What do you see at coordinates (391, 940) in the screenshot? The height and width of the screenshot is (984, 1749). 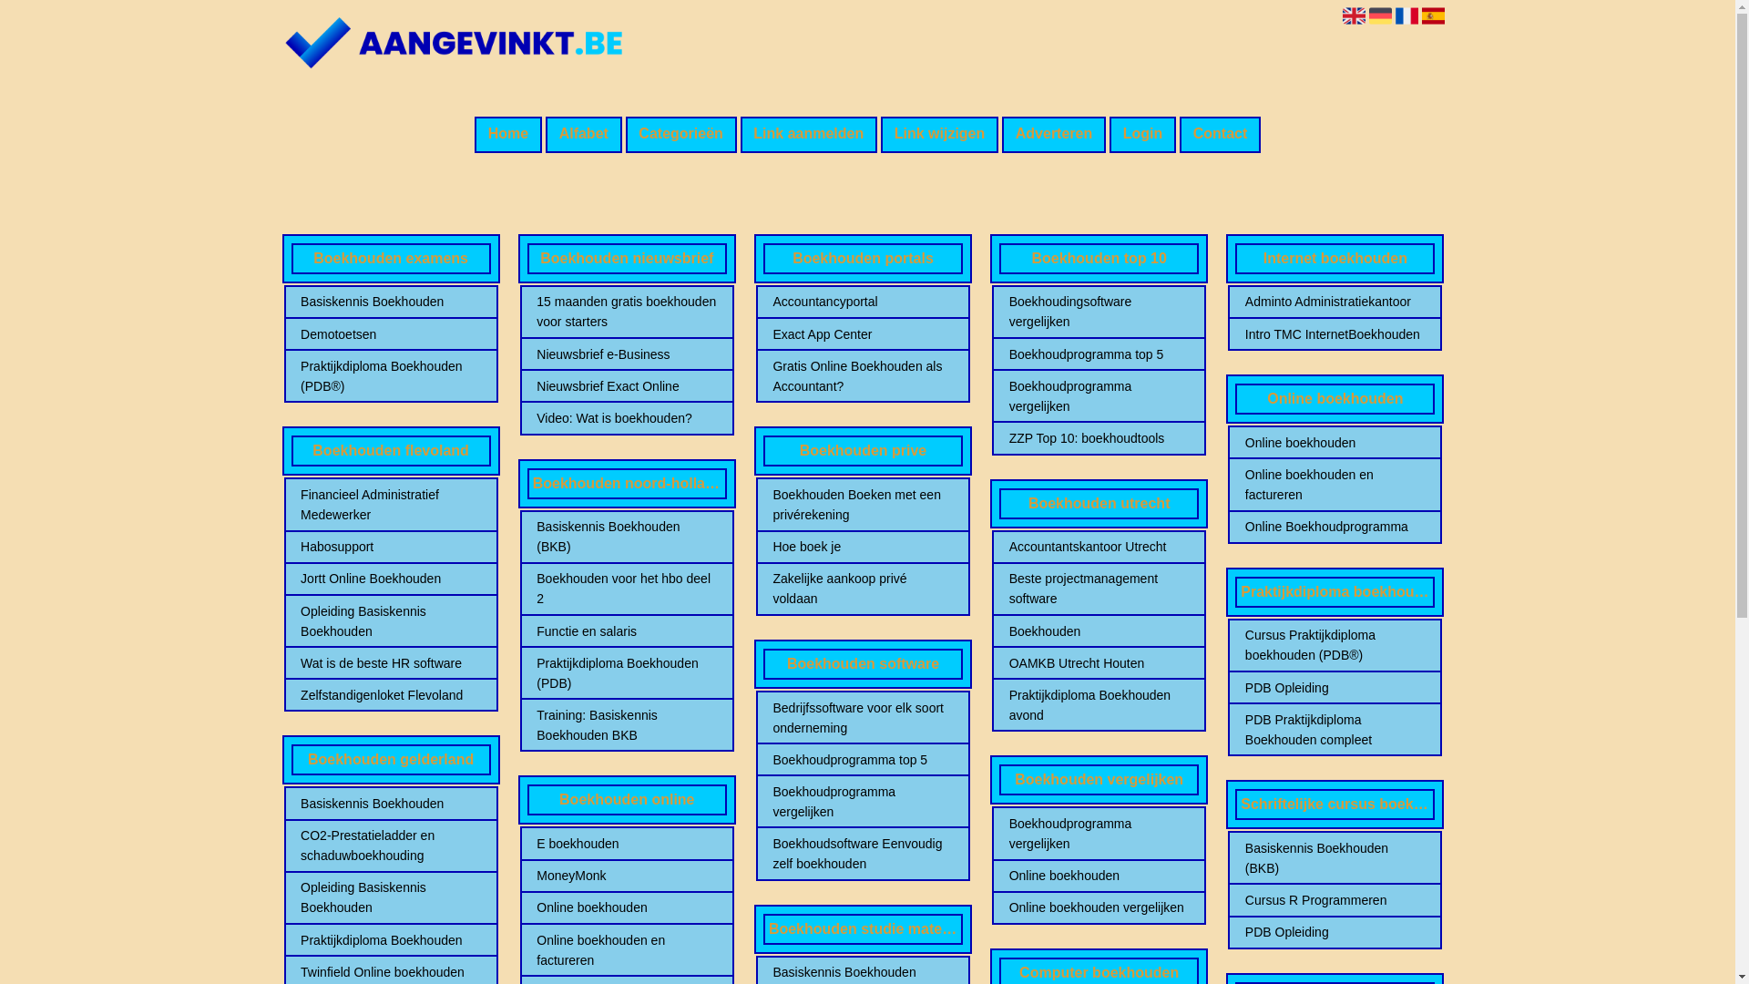 I see `Praktijkdiploma Boekhouden` at bounding box center [391, 940].